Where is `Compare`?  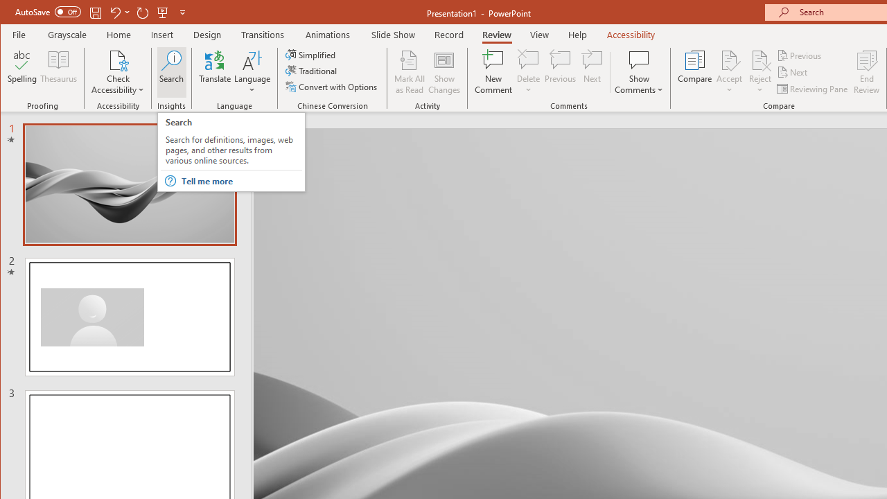
Compare is located at coordinates (694, 72).